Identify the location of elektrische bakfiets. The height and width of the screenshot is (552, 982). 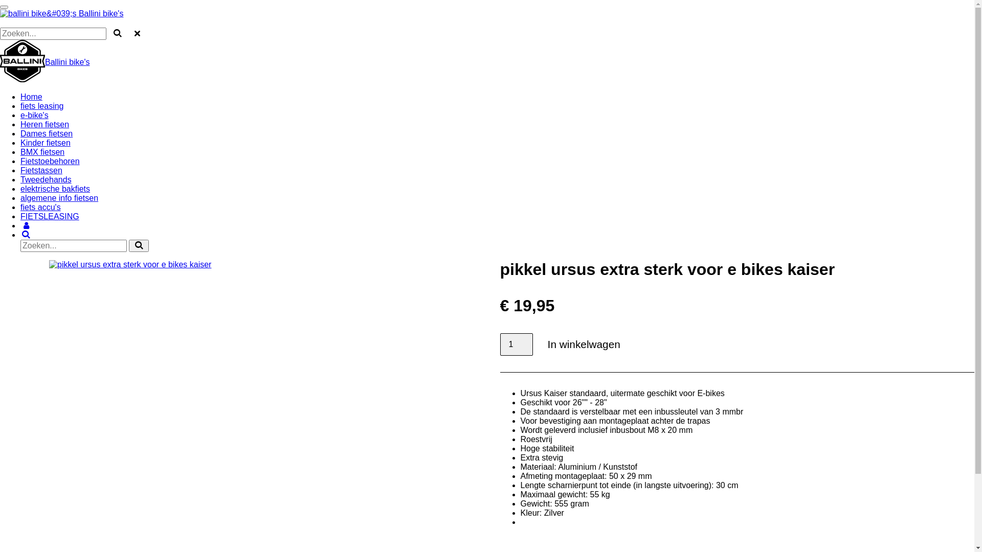
(55, 189).